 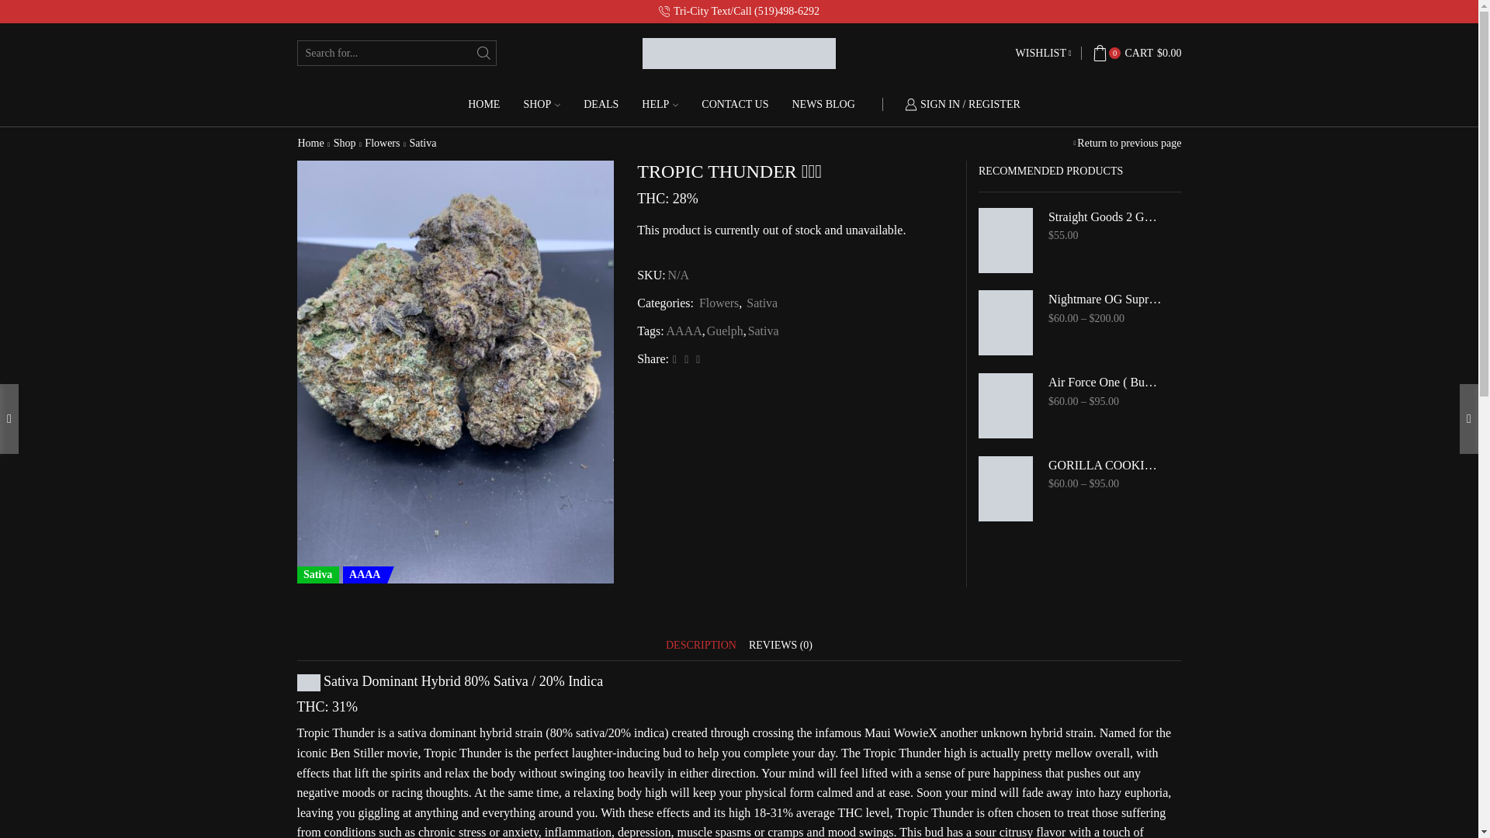 What do you see at coordinates (683, 331) in the screenshot?
I see `AAAA` at bounding box center [683, 331].